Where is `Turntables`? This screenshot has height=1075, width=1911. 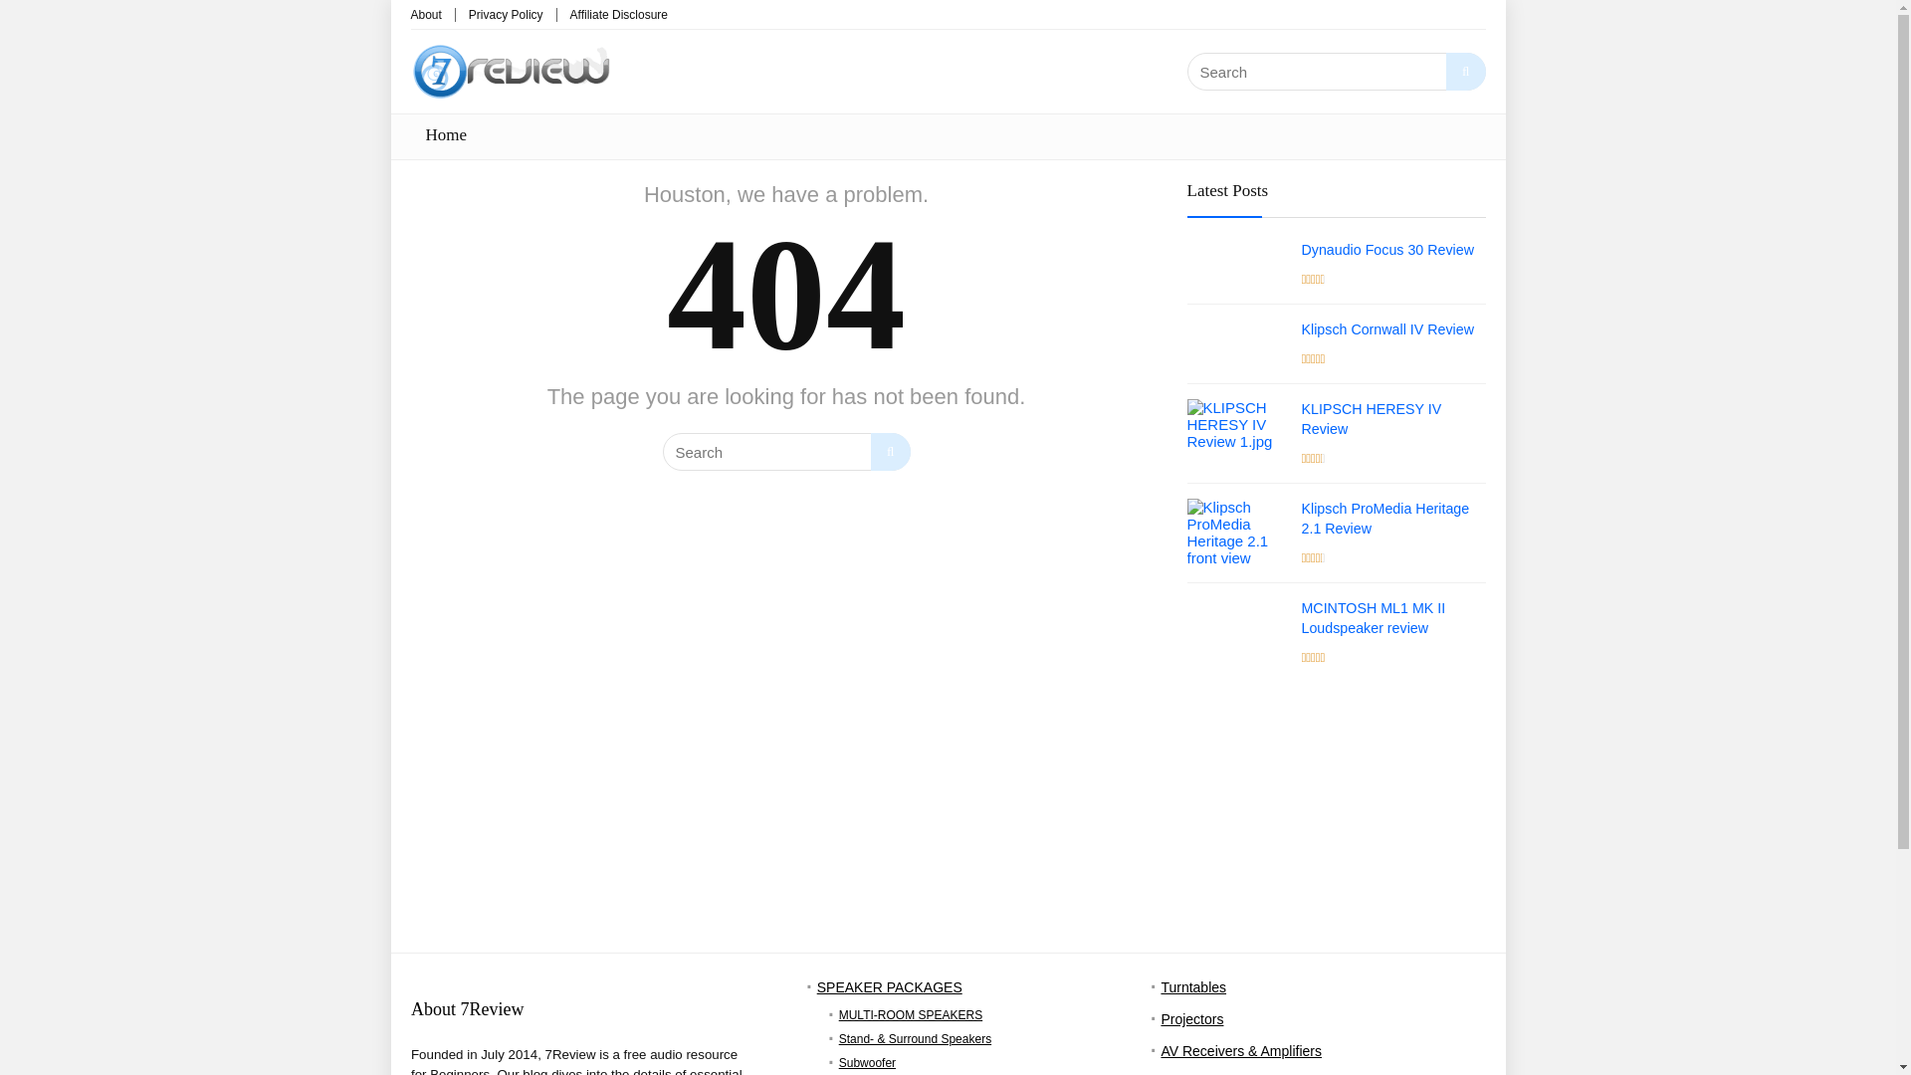 Turntables is located at coordinates (1192, 987).